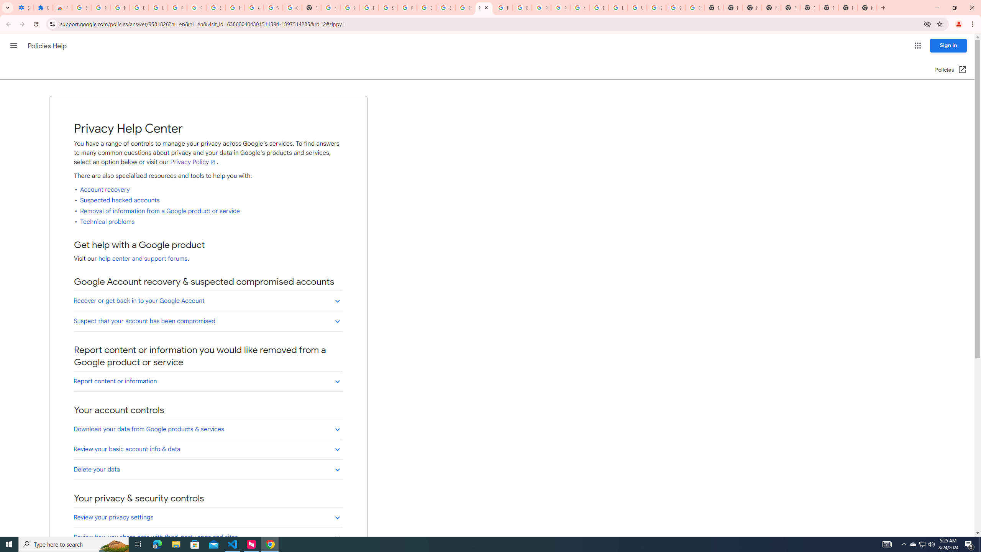  I want to click on YouTube, so click(579, 8).